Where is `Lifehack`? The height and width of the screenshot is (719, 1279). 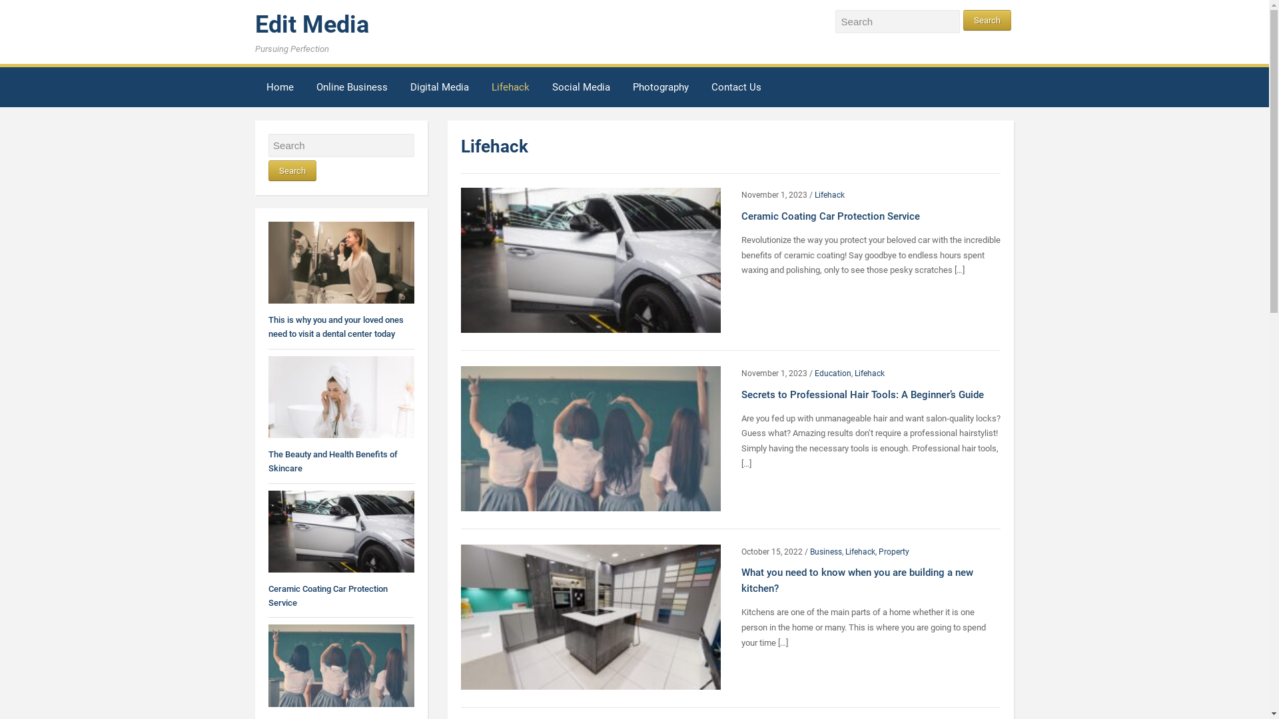
Lifehack is located at coordinates (510, 89).